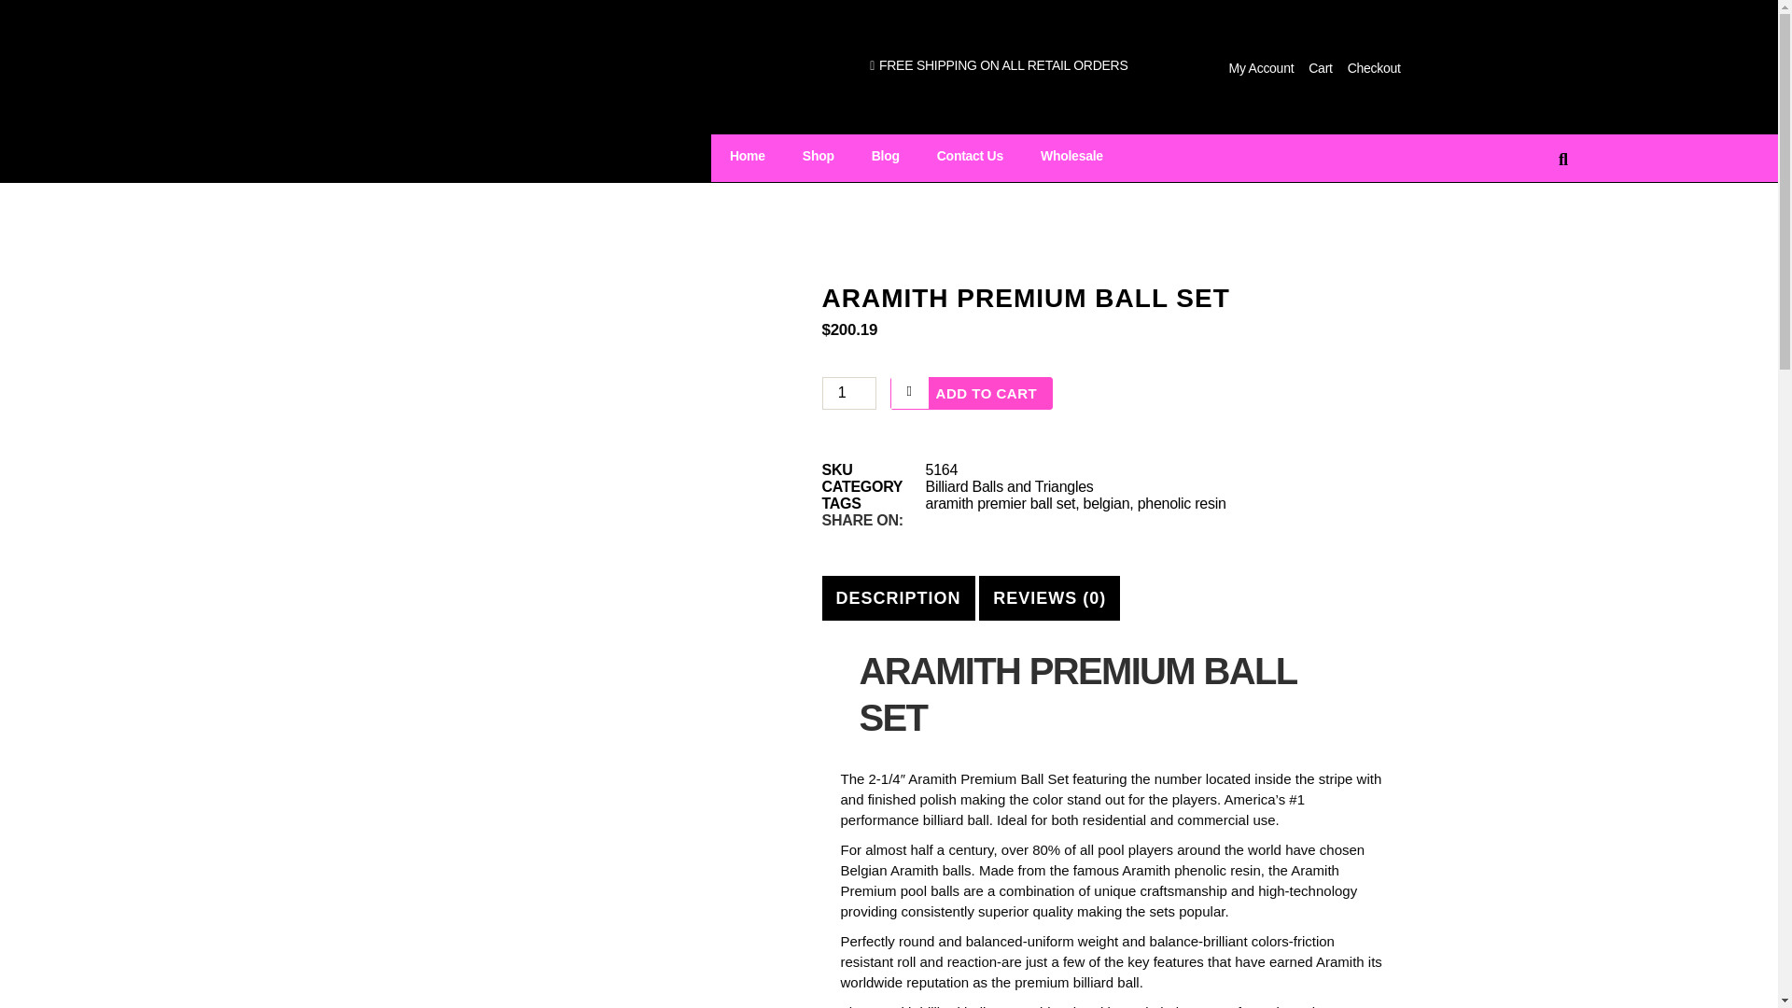  Describe the element at coordinates (818, 155) in the screenshot. I see `Shop` at that location.